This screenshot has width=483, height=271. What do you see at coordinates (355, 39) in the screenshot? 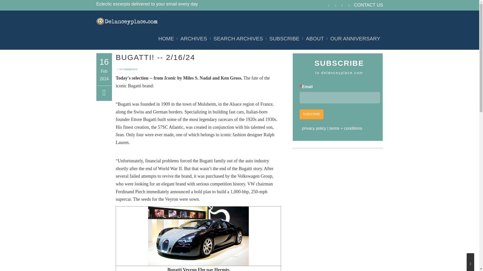
I see `OUR ANNIVERSARY` at bounding box center [355, 39].